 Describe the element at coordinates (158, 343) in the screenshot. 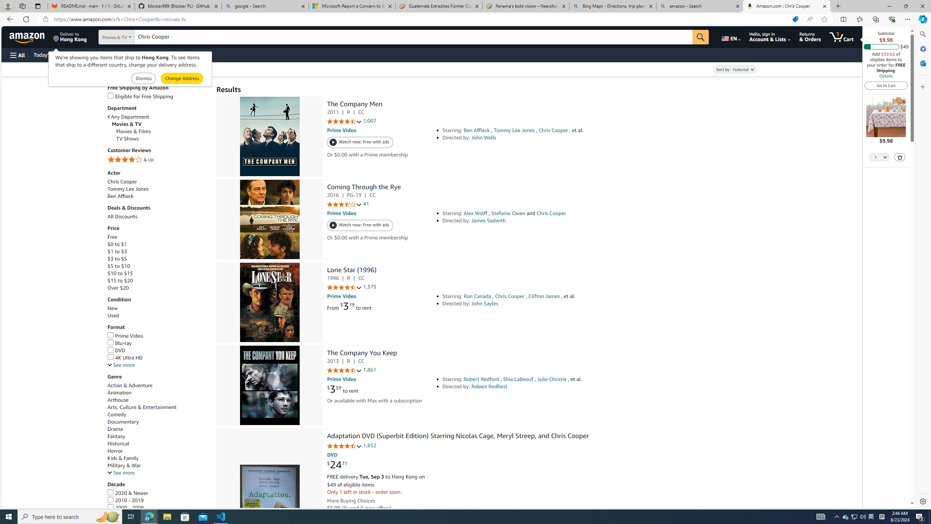

I see `Blu-ray` at that location.